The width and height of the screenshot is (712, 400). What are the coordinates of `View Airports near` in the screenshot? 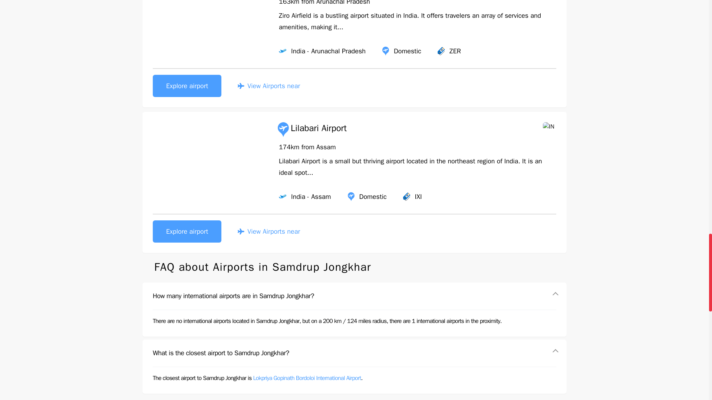 It's located at (268, 231).